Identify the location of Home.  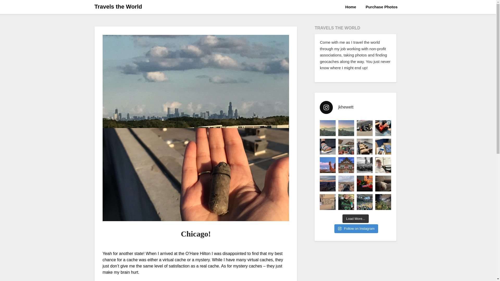
(351, 7).